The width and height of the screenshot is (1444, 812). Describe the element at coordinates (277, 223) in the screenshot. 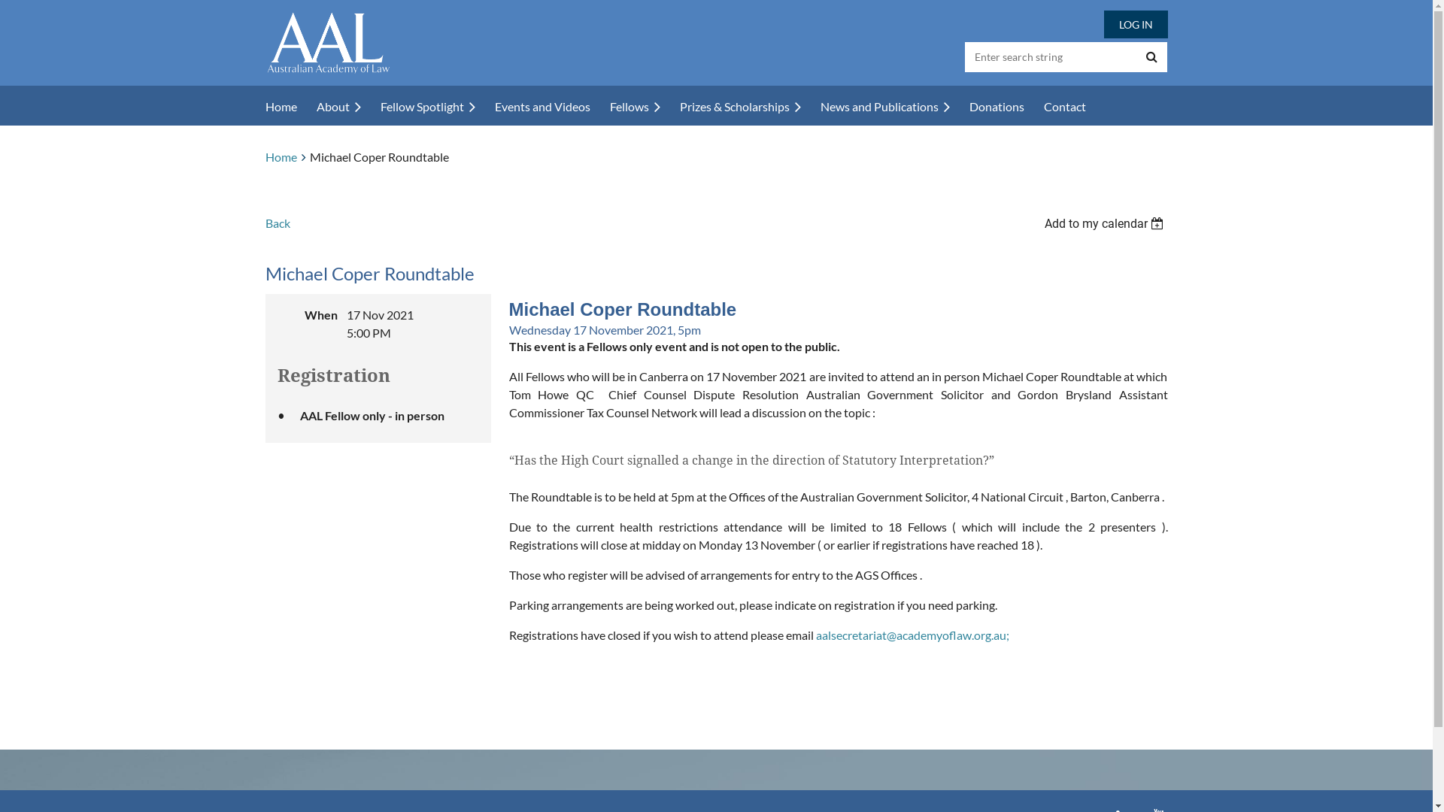

I see `Back` at that location.